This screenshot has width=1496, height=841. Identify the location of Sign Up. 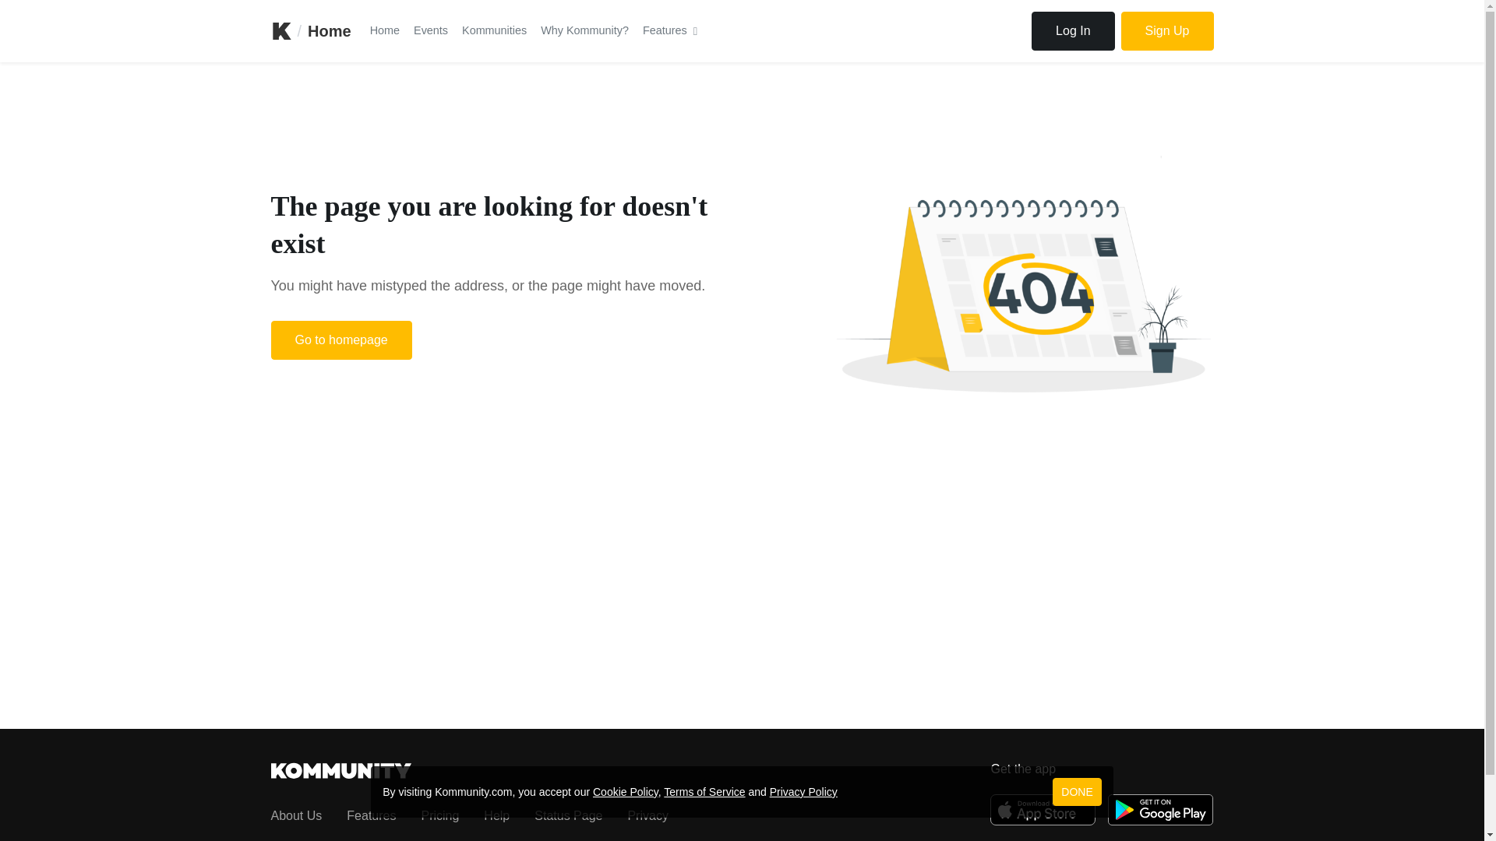
(1167, 31).